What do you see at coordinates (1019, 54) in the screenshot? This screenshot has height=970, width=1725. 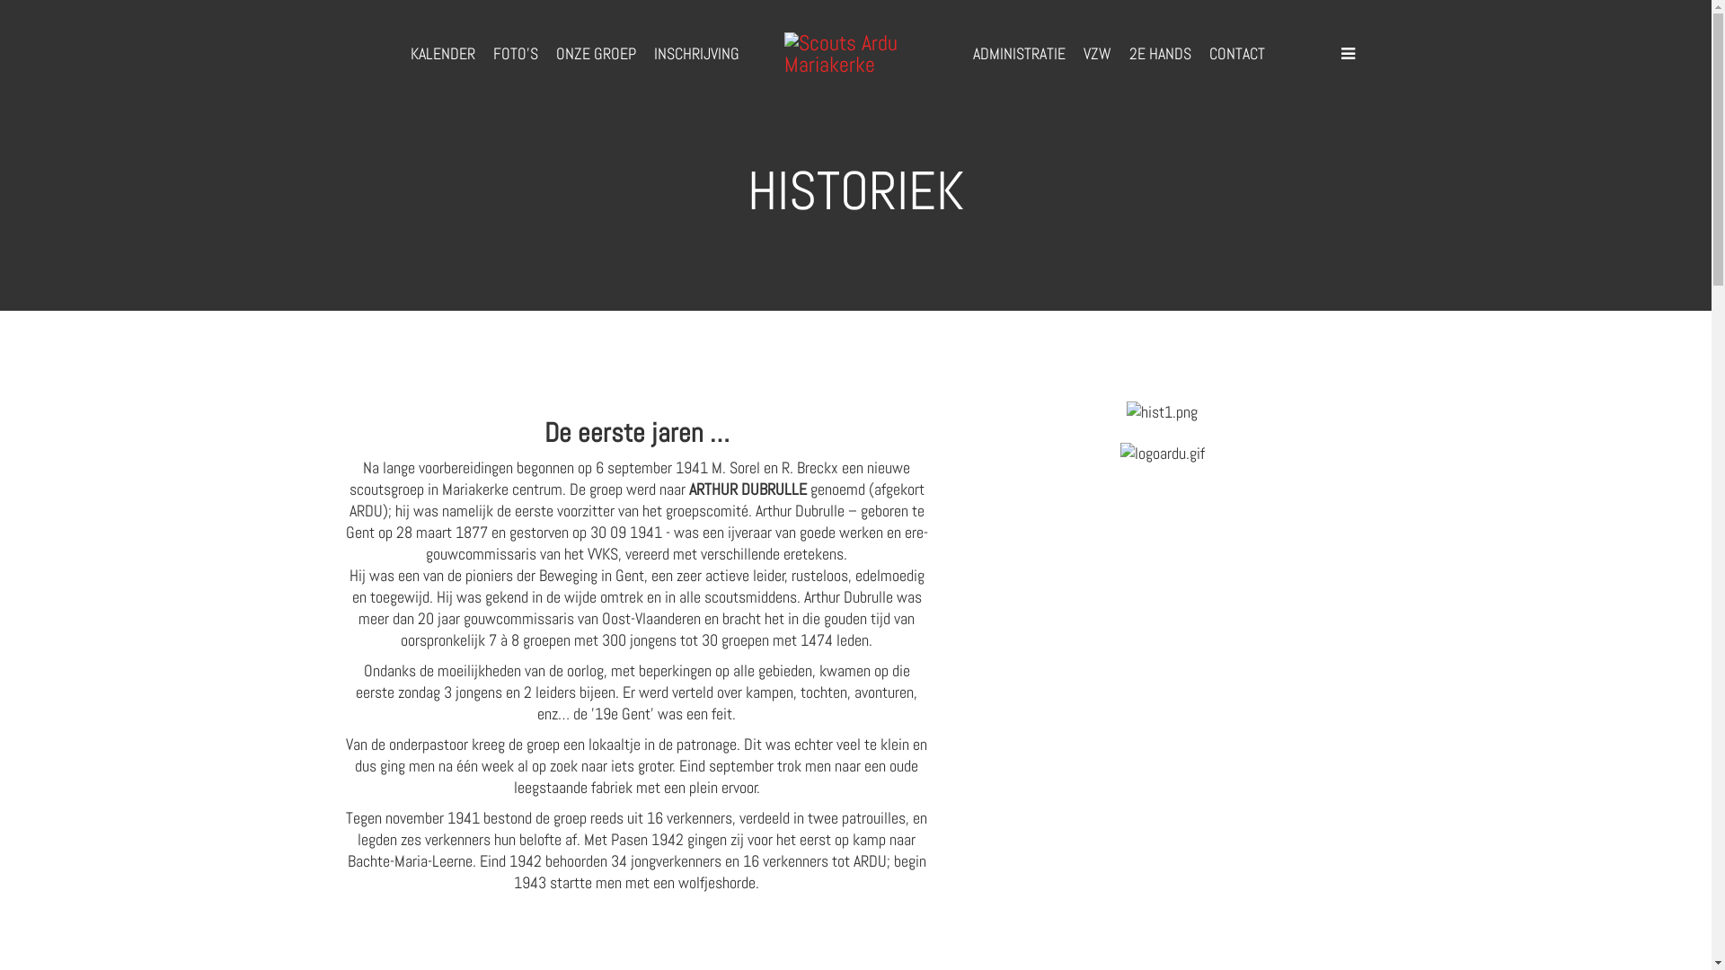 I see `ADMINISTRATIE` at bounding box center [1019, 54].